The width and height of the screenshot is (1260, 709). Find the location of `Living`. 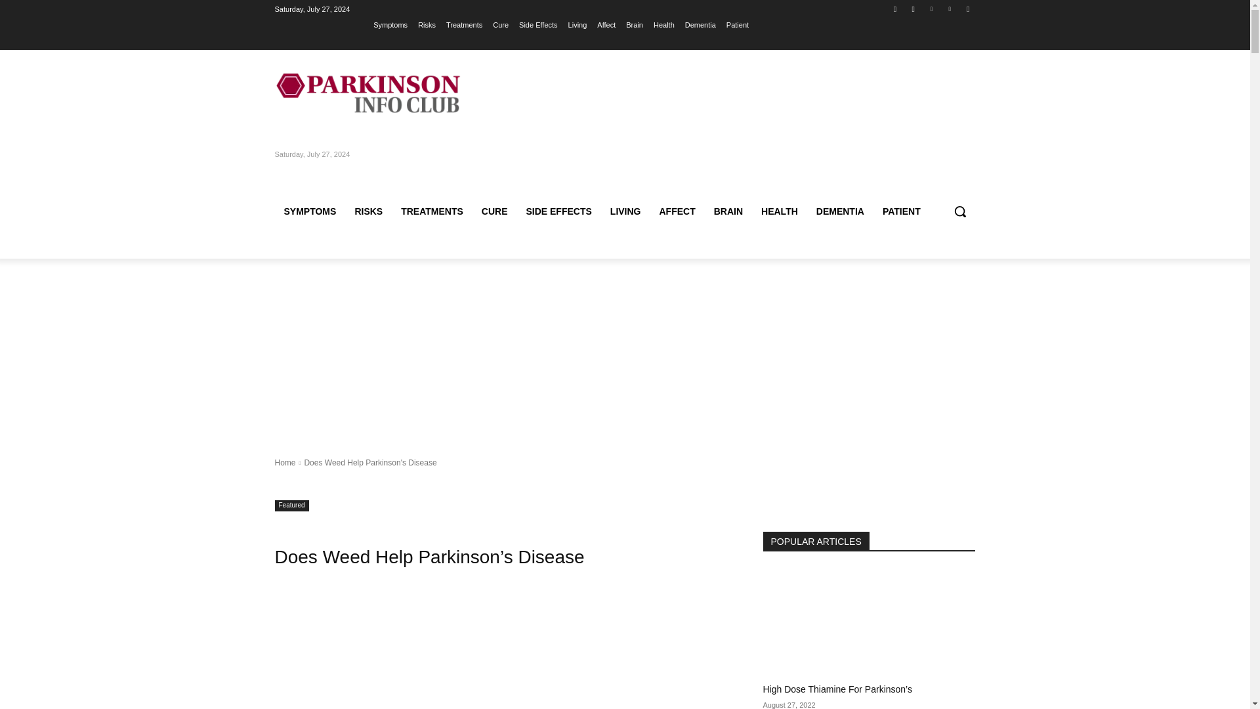

Living is located at coordinates (577, 24).